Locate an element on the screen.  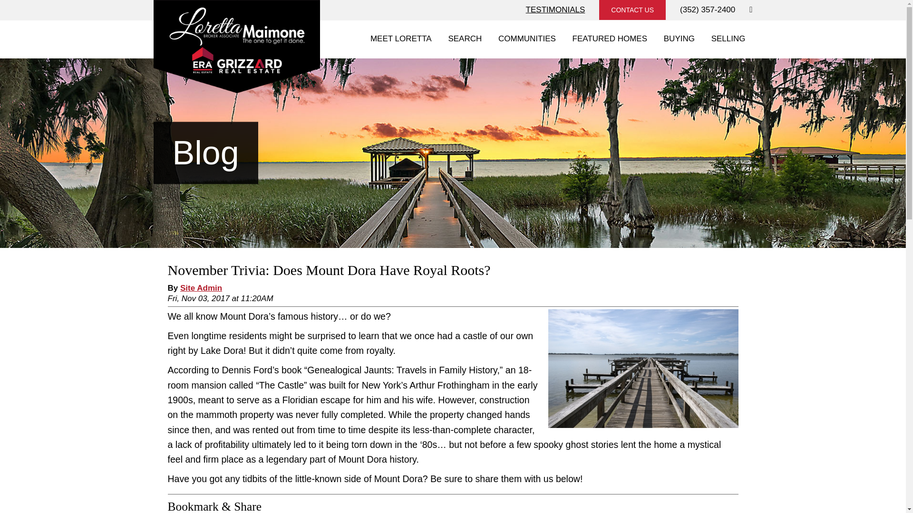
BUYING is located at coordinates (679, 39).